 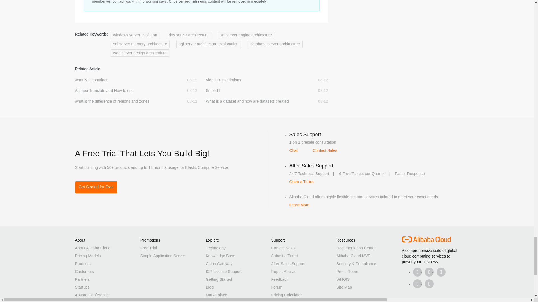 What do you see at coordinates (124, 101) in the screenshot?
I see `what is the difference of regions and zones` at bounding box center [124, 101].